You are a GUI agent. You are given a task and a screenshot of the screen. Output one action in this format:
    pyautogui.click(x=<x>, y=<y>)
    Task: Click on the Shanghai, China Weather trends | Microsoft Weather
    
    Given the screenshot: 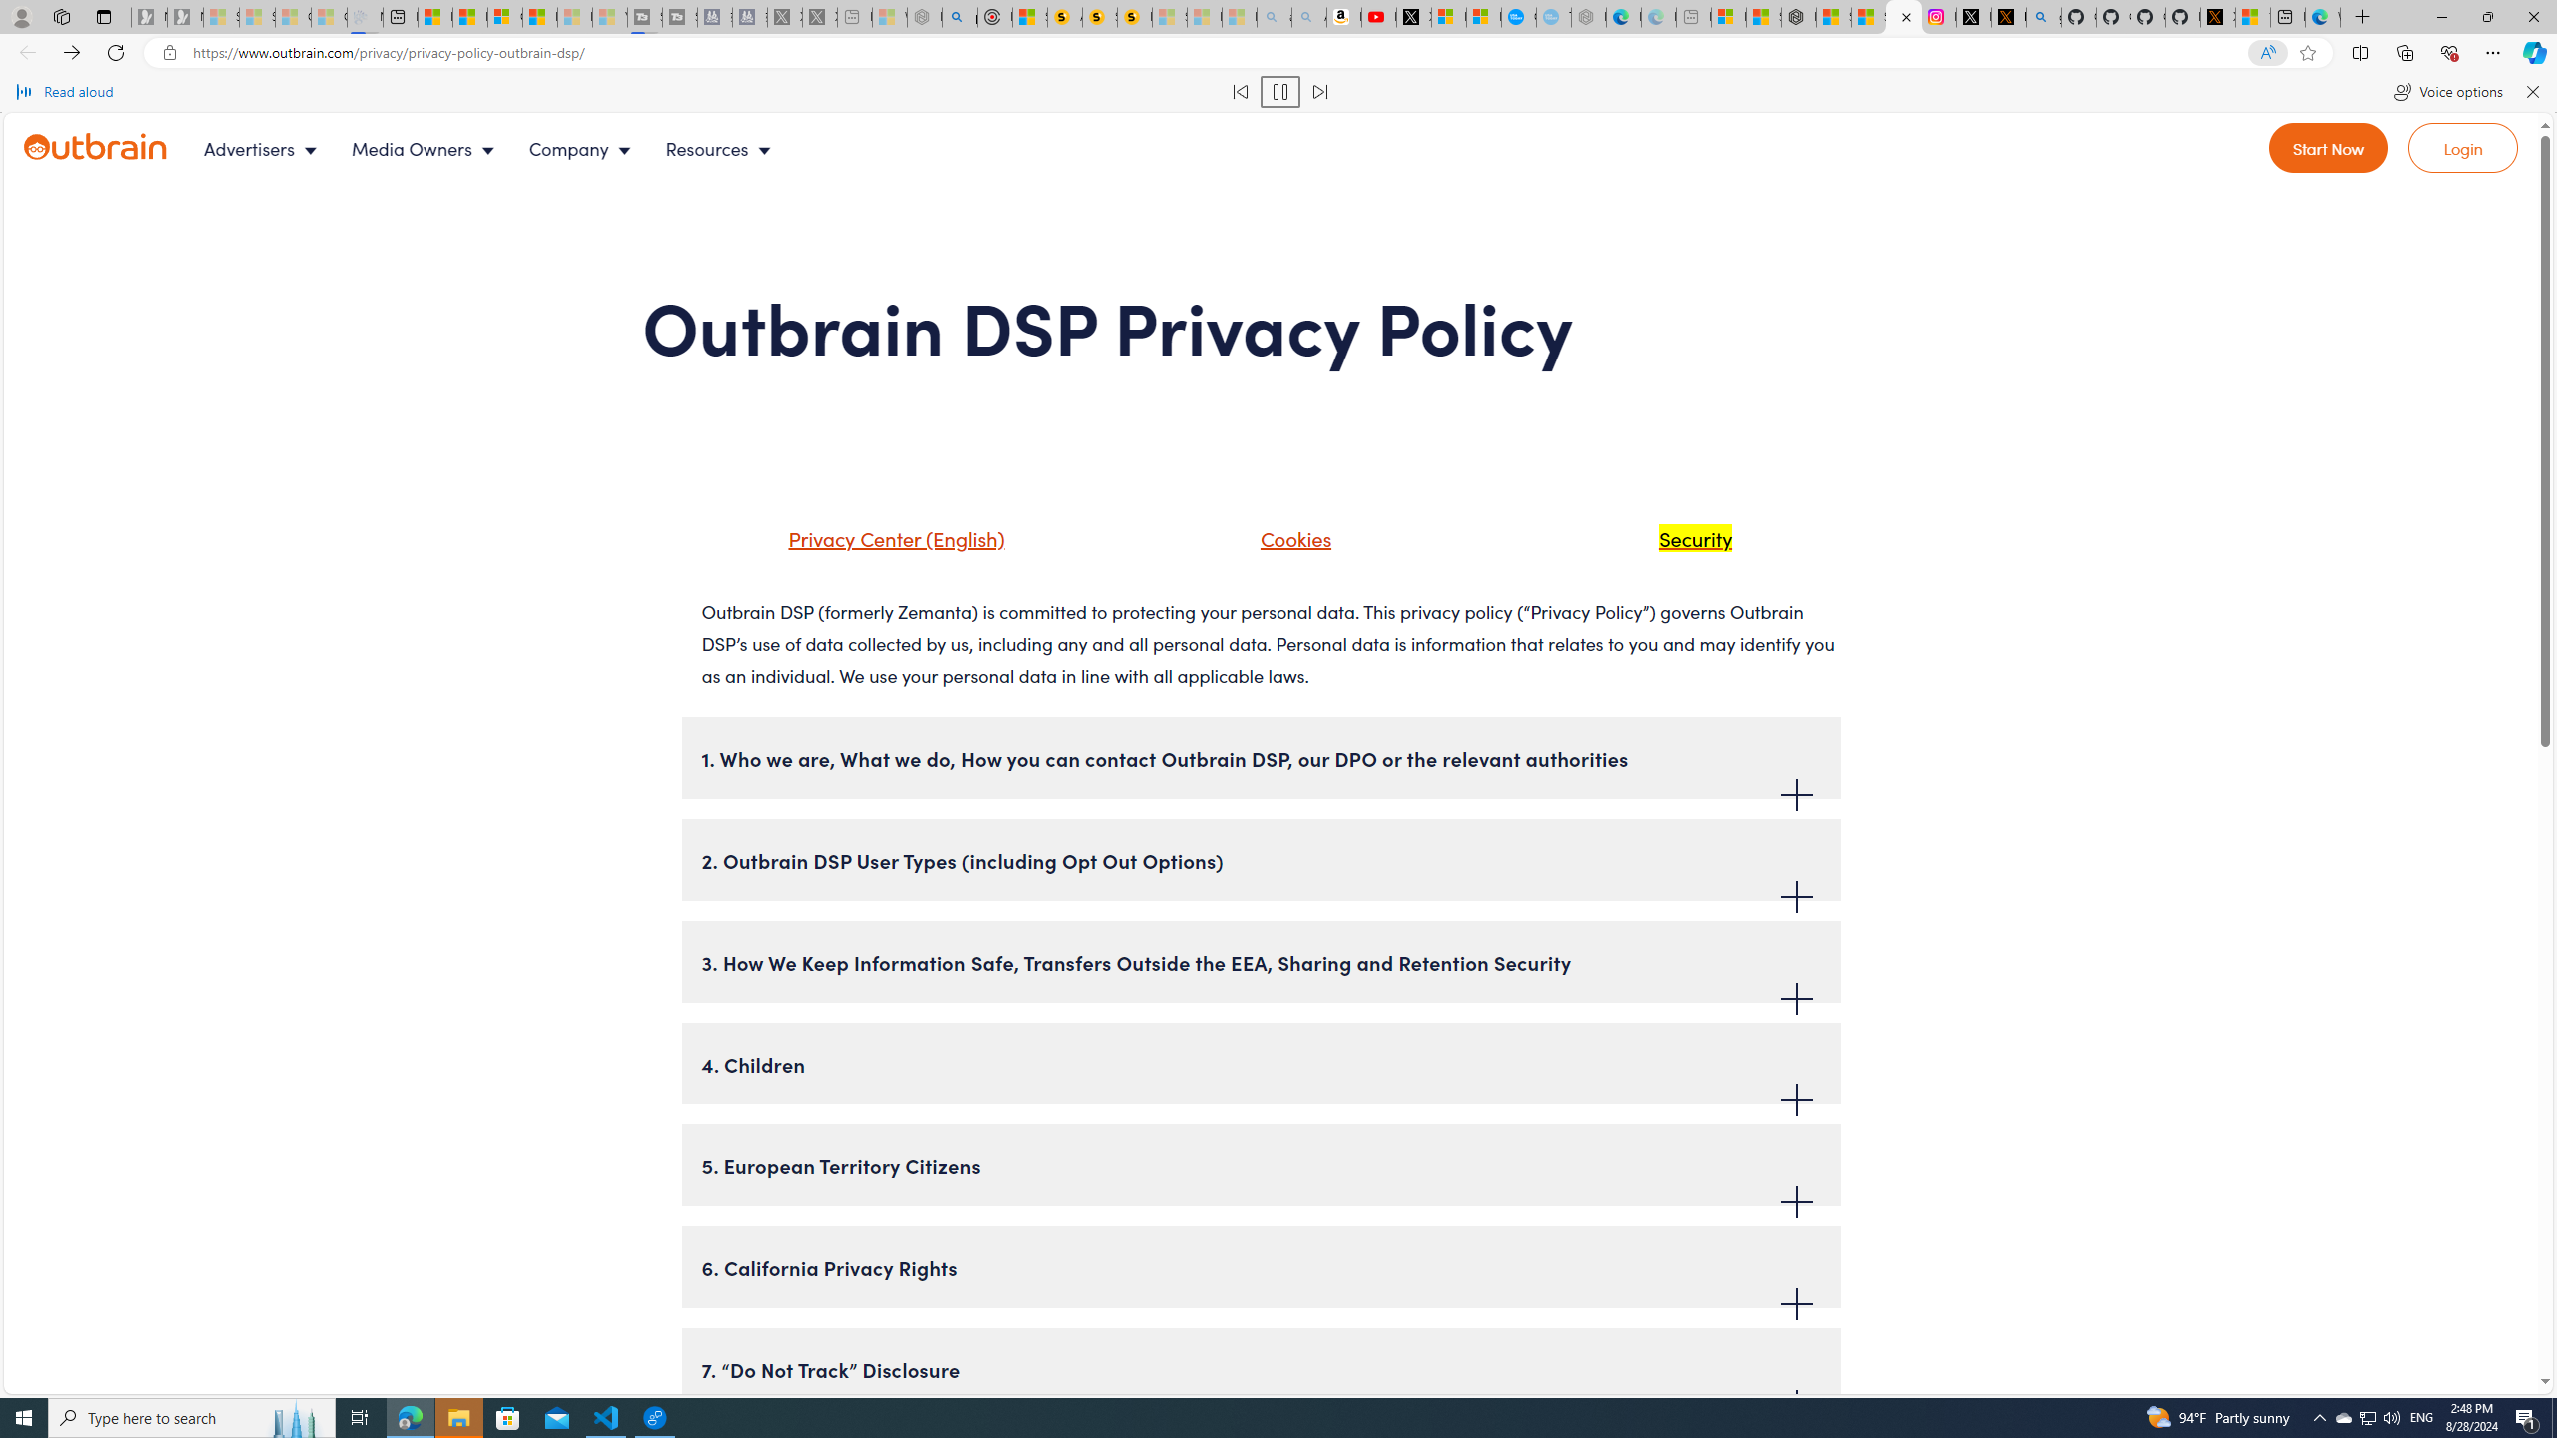 What is the action you would take?
    pyautogui.click(x=1868, y=17)
    